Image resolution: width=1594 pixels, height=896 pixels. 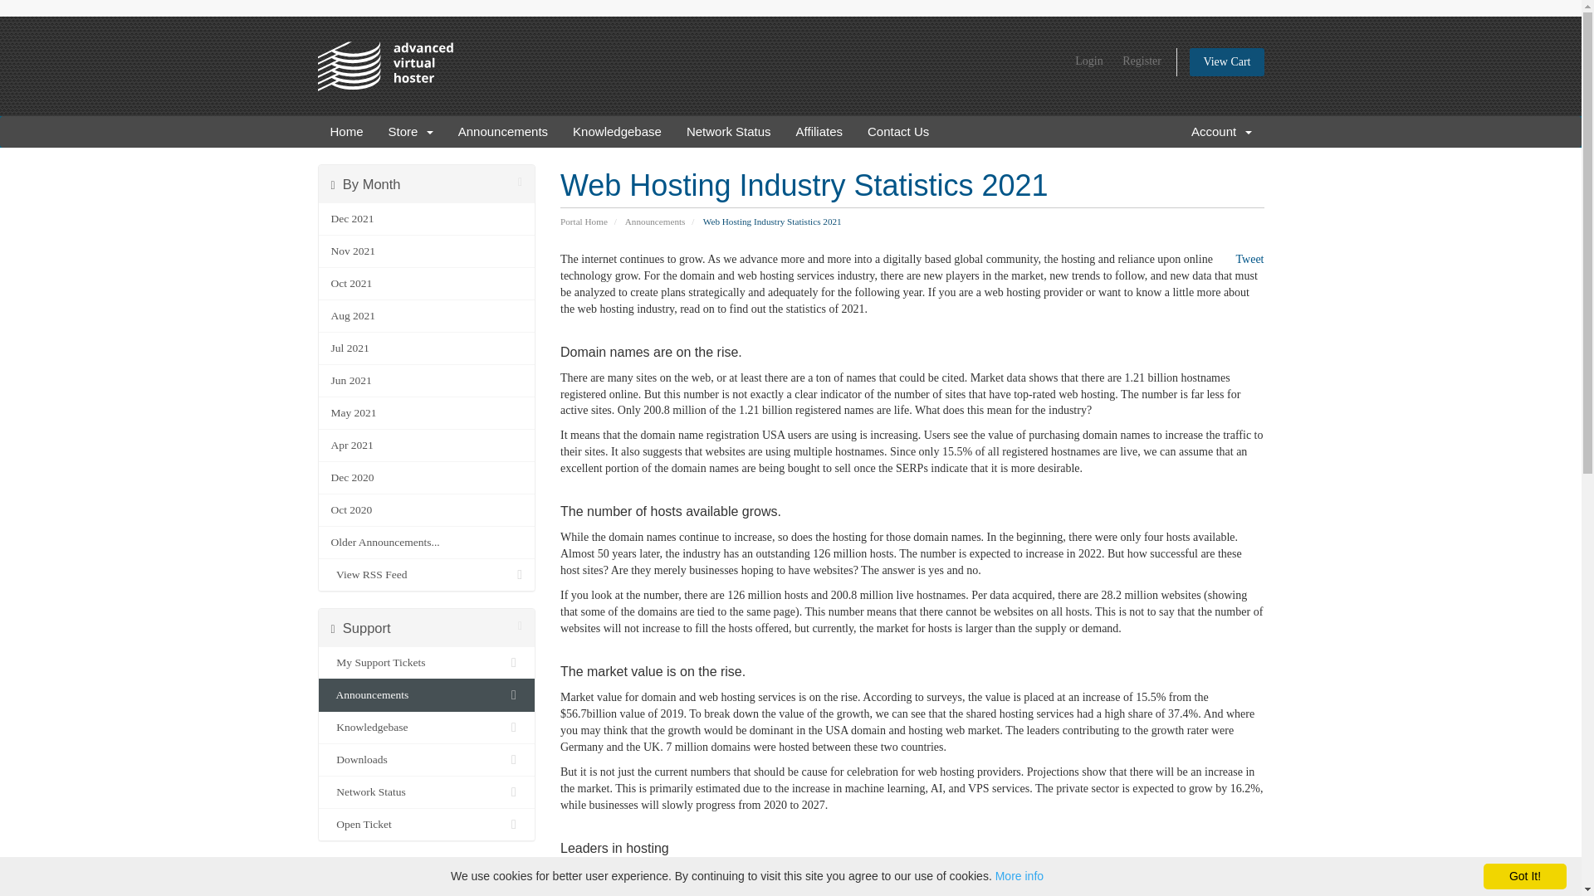 I want to click on Aug 2021, so click(x=427, y=315).